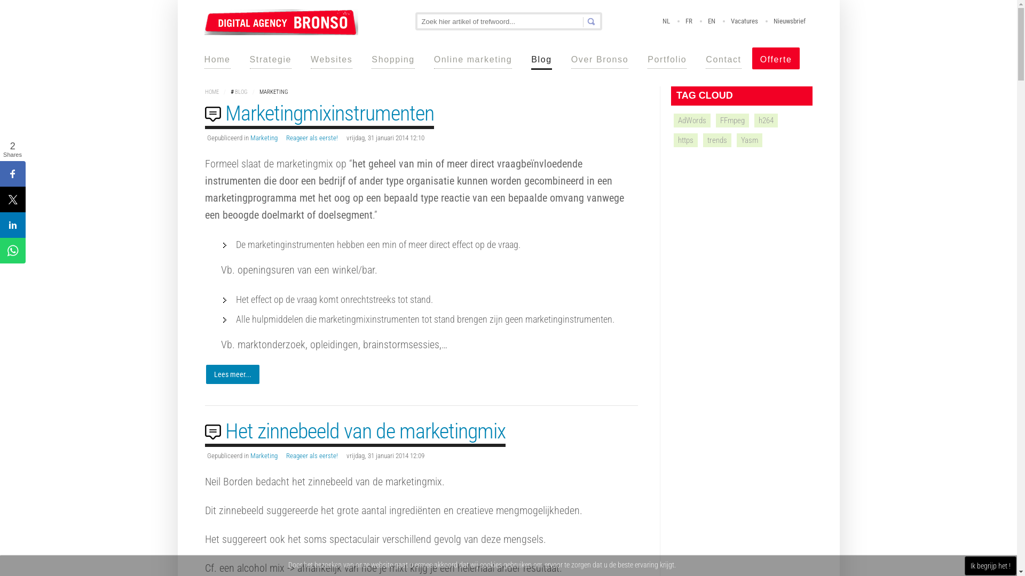 The width and height of the screenshot is (1025, 576). Describe the element at coordinates (789, 21) in the screenshot. I see `Nieuwsbrief` at that location.